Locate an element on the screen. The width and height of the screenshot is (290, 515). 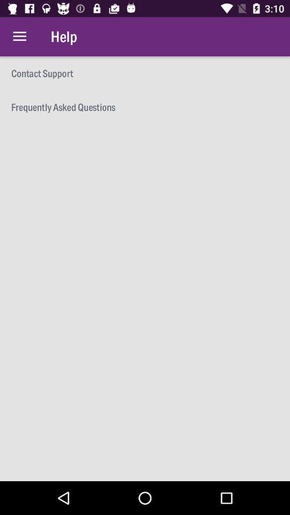
scroll until the frequently asked questions is located at coordinates (145, 106).